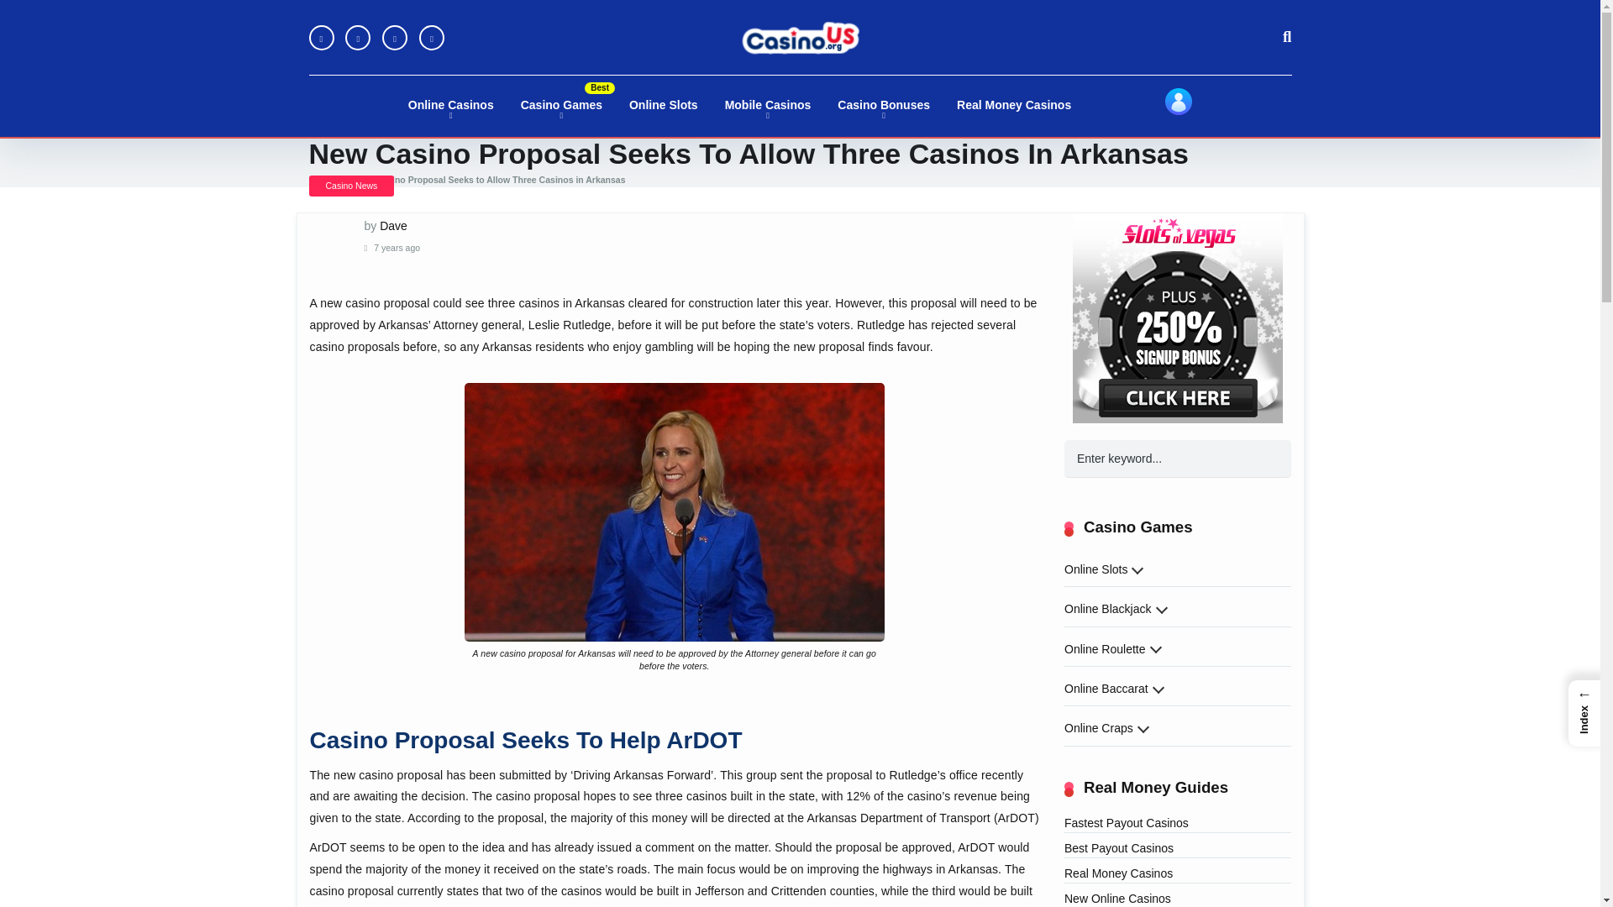  Describe the element at coordinates (768, 106) in the screenshot. I see `Mobile Casinos` at that location.